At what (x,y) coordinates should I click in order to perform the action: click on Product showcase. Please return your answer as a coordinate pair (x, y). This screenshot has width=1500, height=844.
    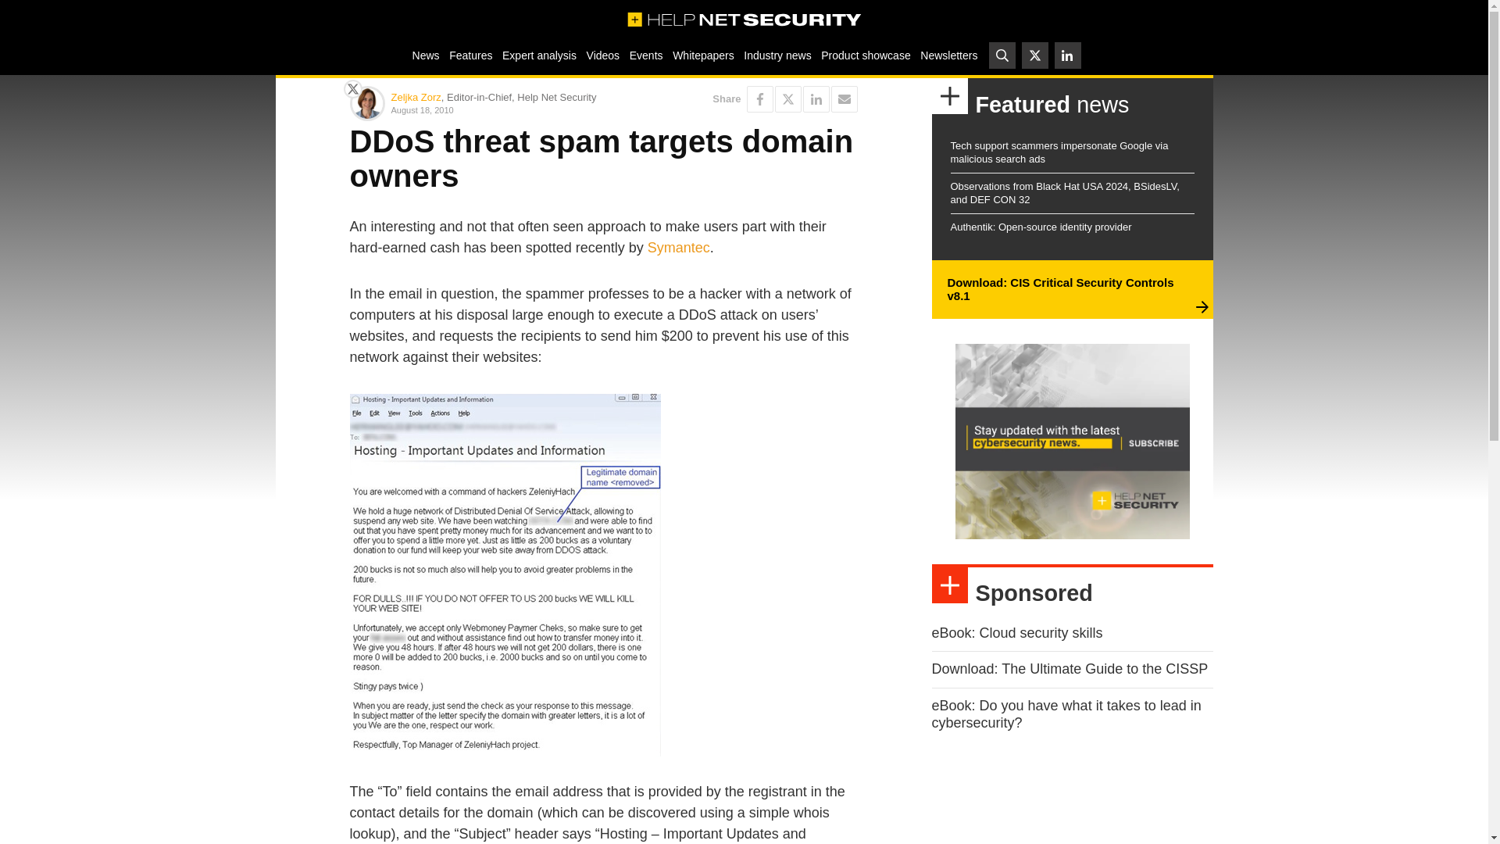
    Looking at the image, I should click on (866, 55).